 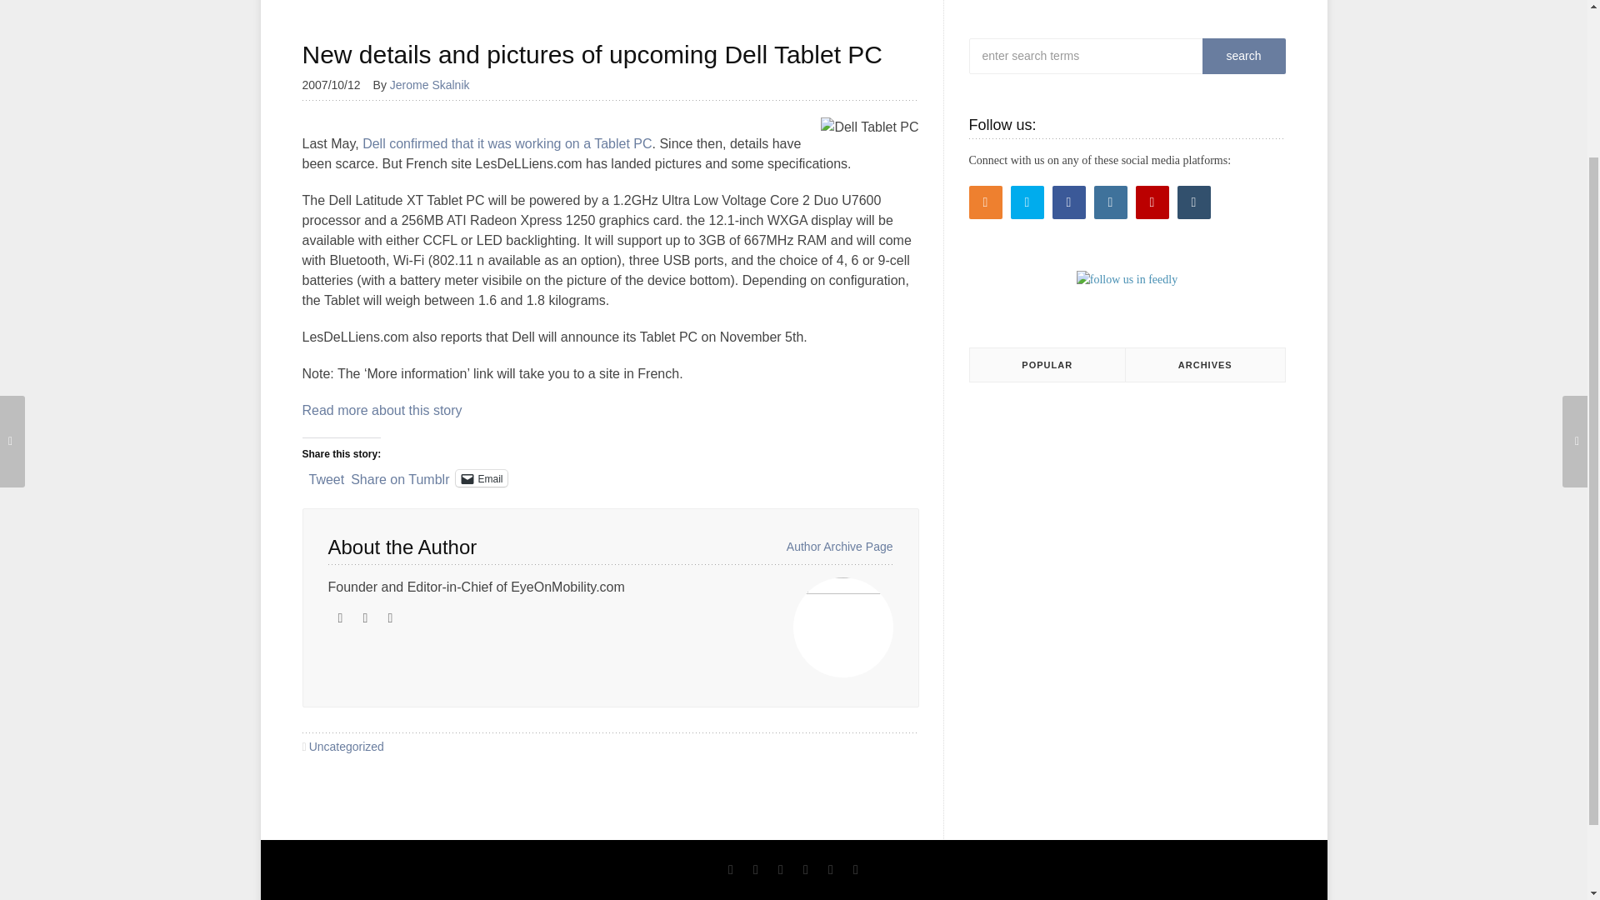 I want to click on Enter Search Terms, so click(x=1118, y=56).